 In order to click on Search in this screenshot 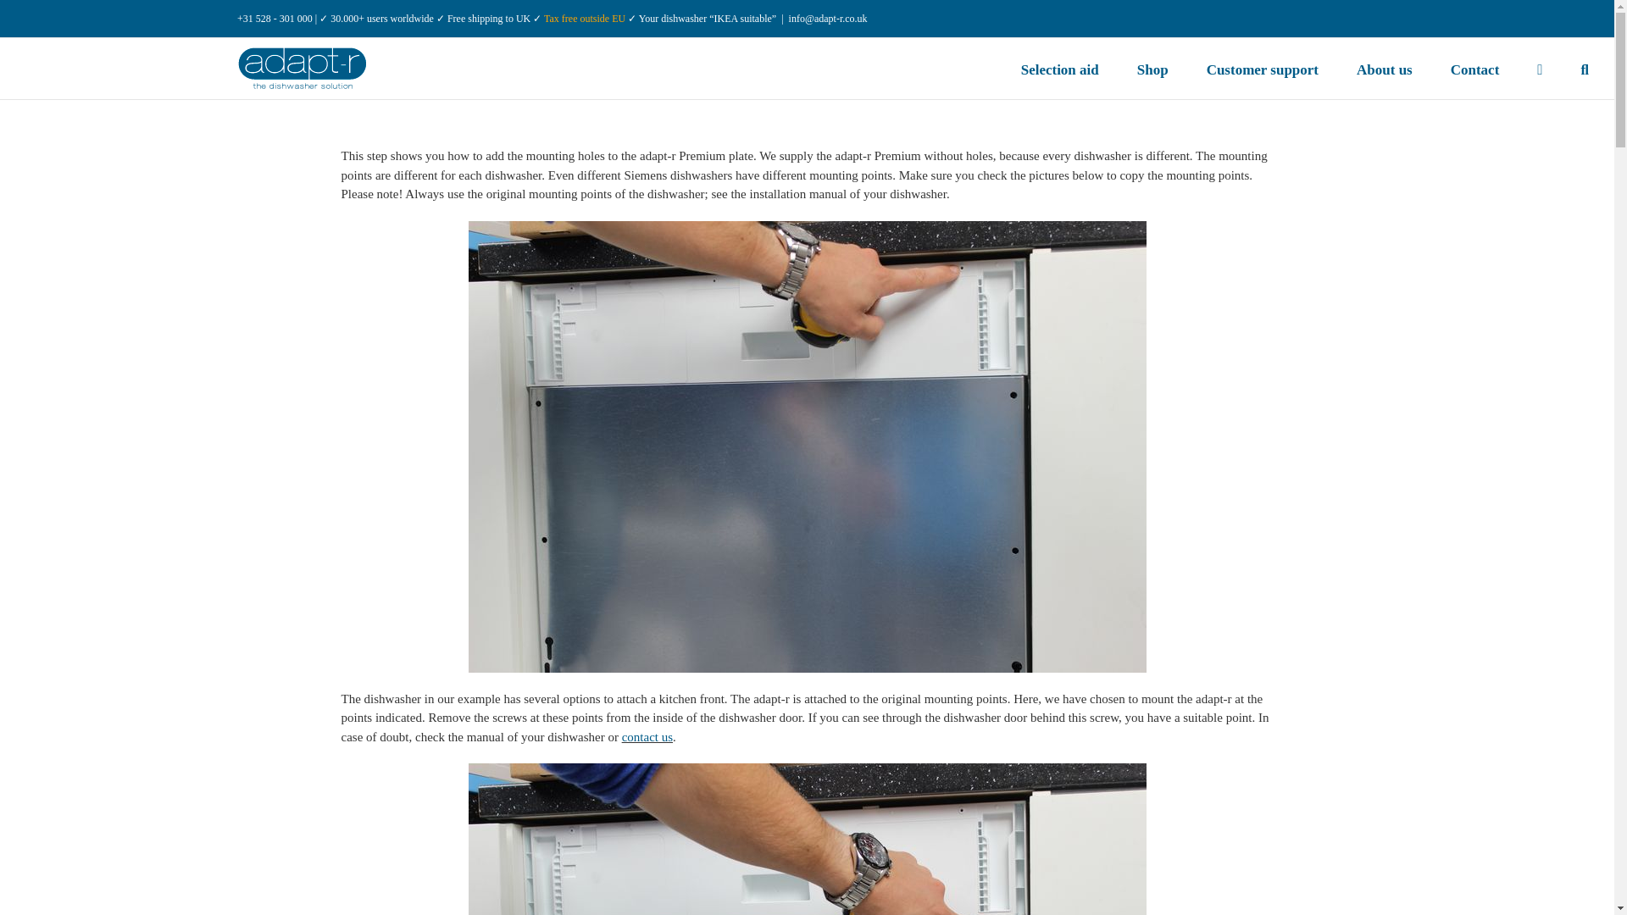, I will do `click(1585, 68)`.